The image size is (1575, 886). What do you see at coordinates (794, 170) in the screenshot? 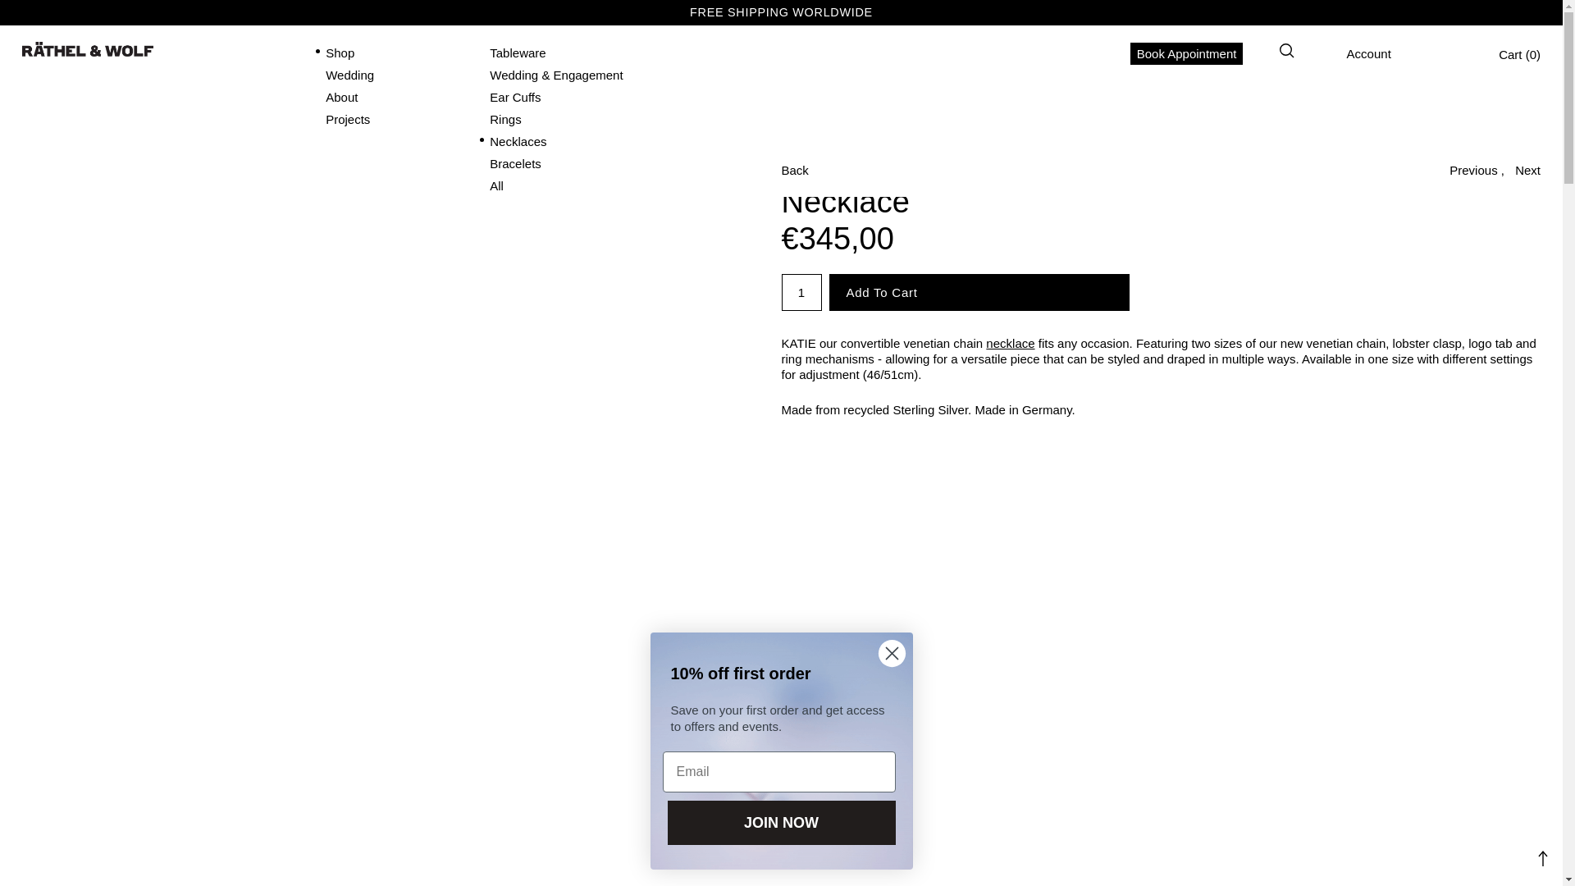
I see `Back` at bounding box center [794, 170].